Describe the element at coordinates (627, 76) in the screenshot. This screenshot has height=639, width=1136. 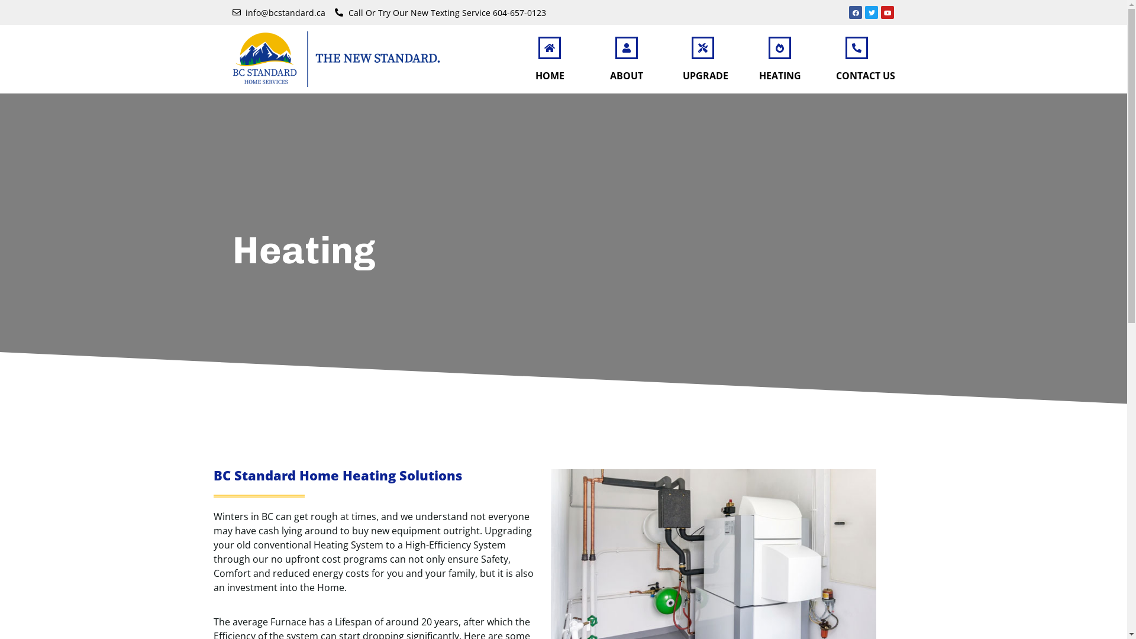
I see `ABOUT` at that location.